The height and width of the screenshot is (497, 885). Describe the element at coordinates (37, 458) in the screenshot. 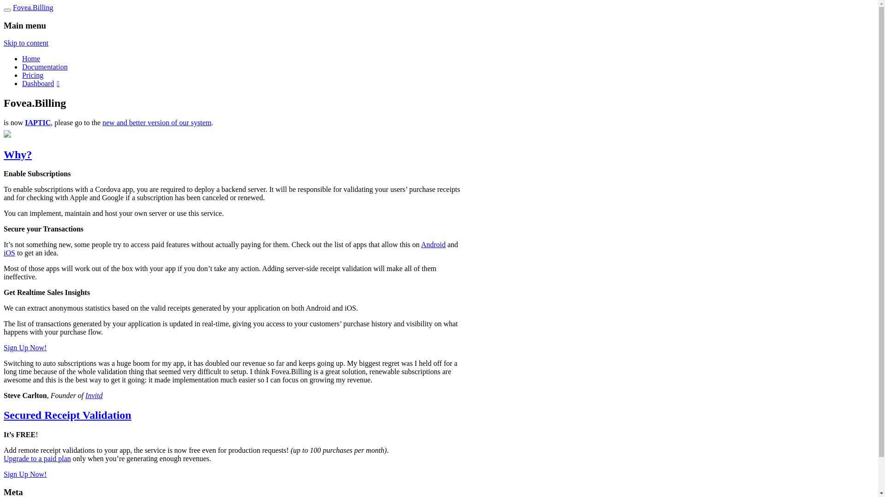

I see `Upgrade to a paid plan` at that location.